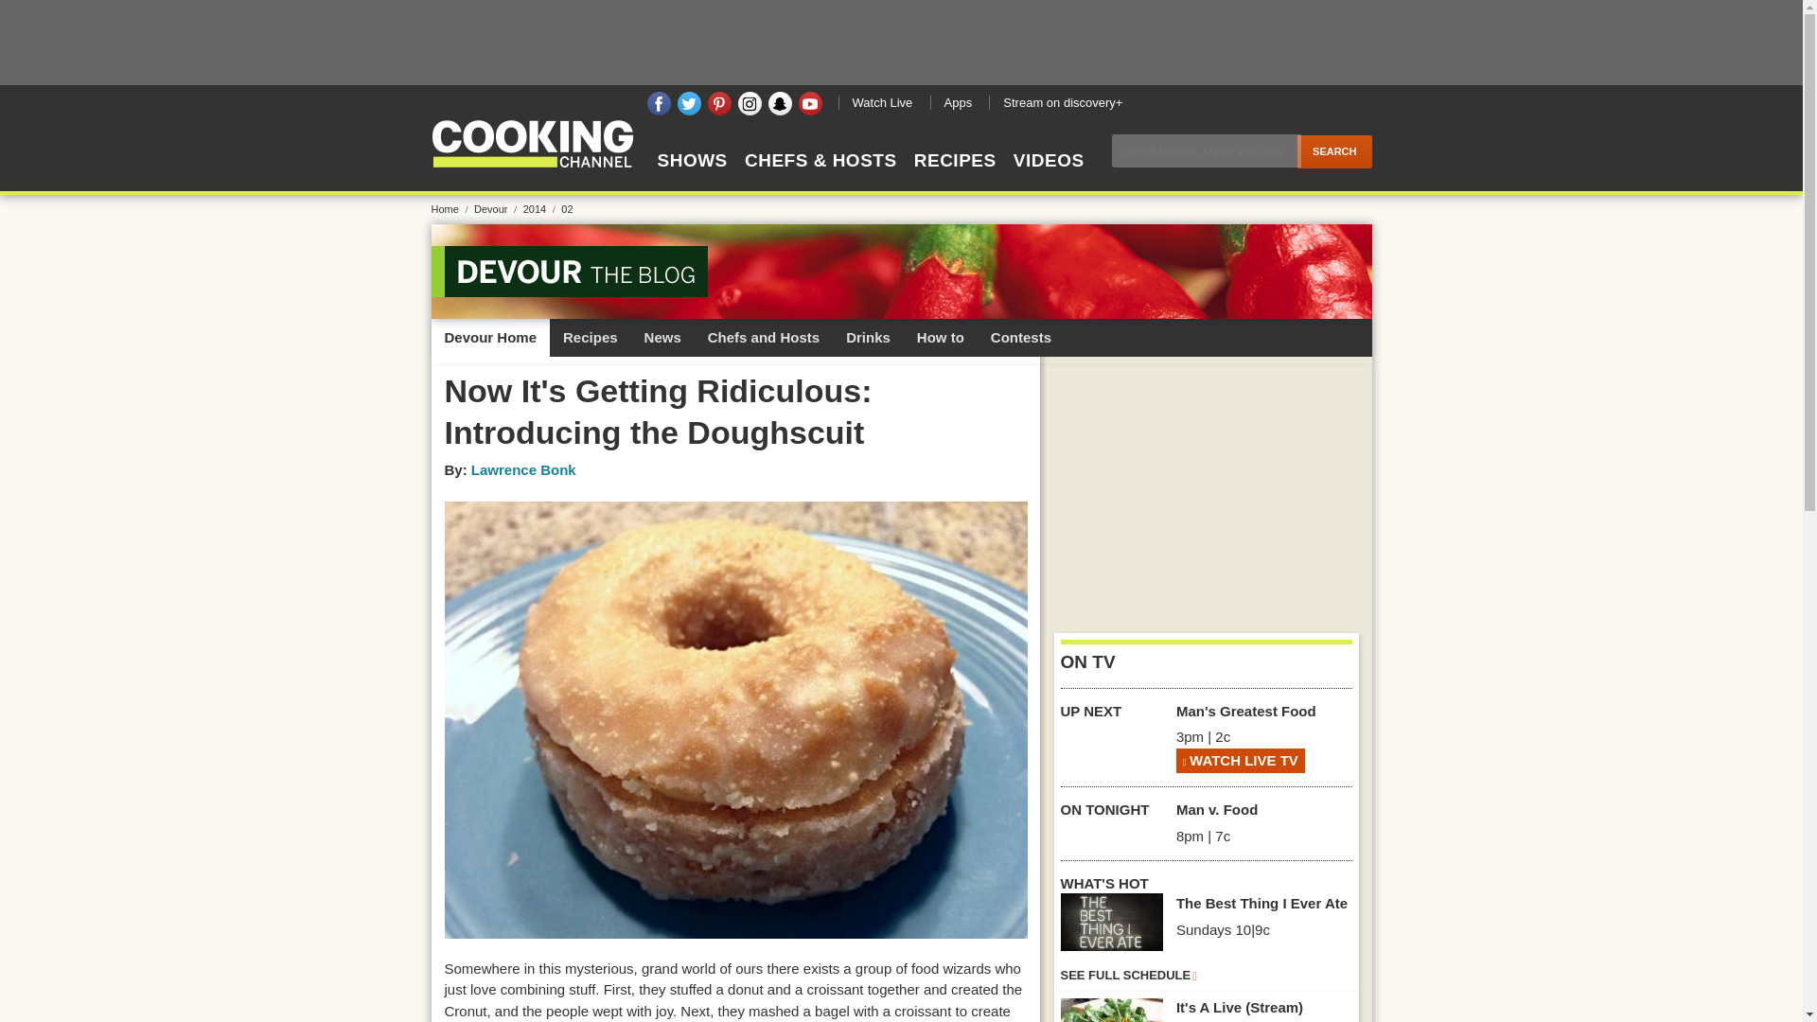  What do you see at coordinates (689, 104) in the screenshot?
I see `Follow us on Twitter` at bounding box center [689, 104].